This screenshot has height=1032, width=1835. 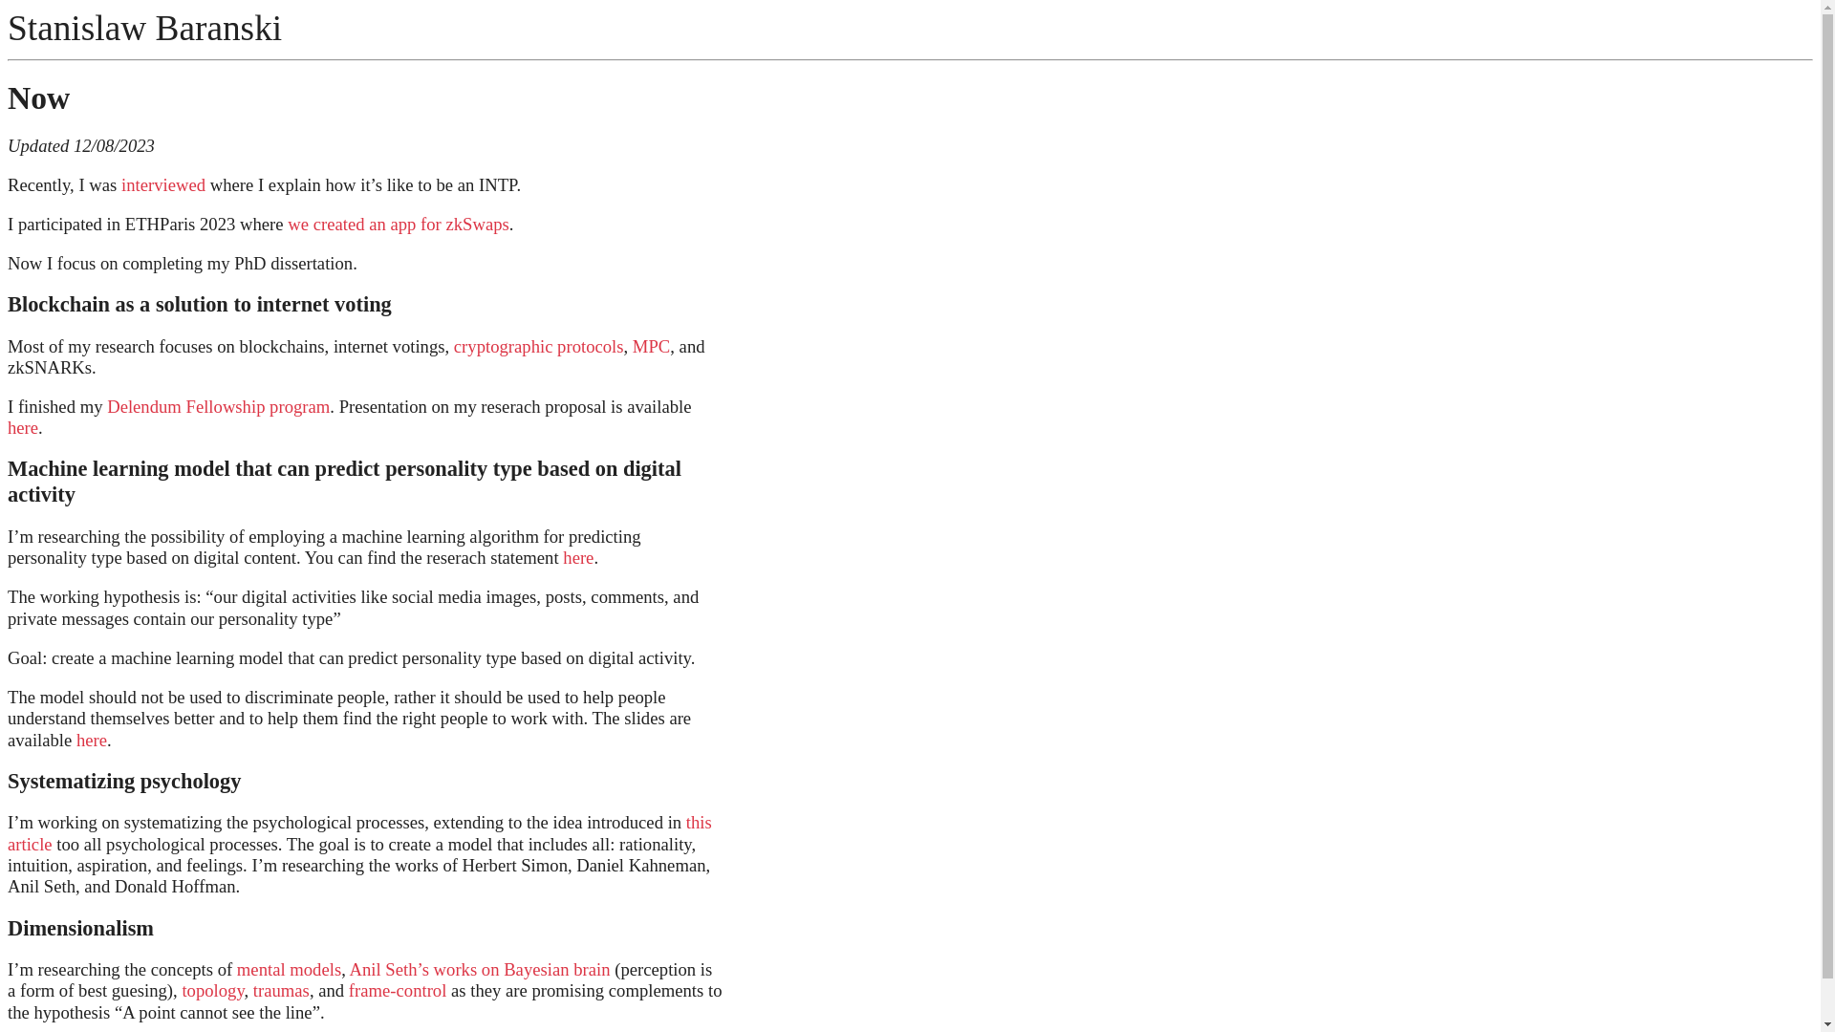 I want to click on topology, so click(x=212, y=990).